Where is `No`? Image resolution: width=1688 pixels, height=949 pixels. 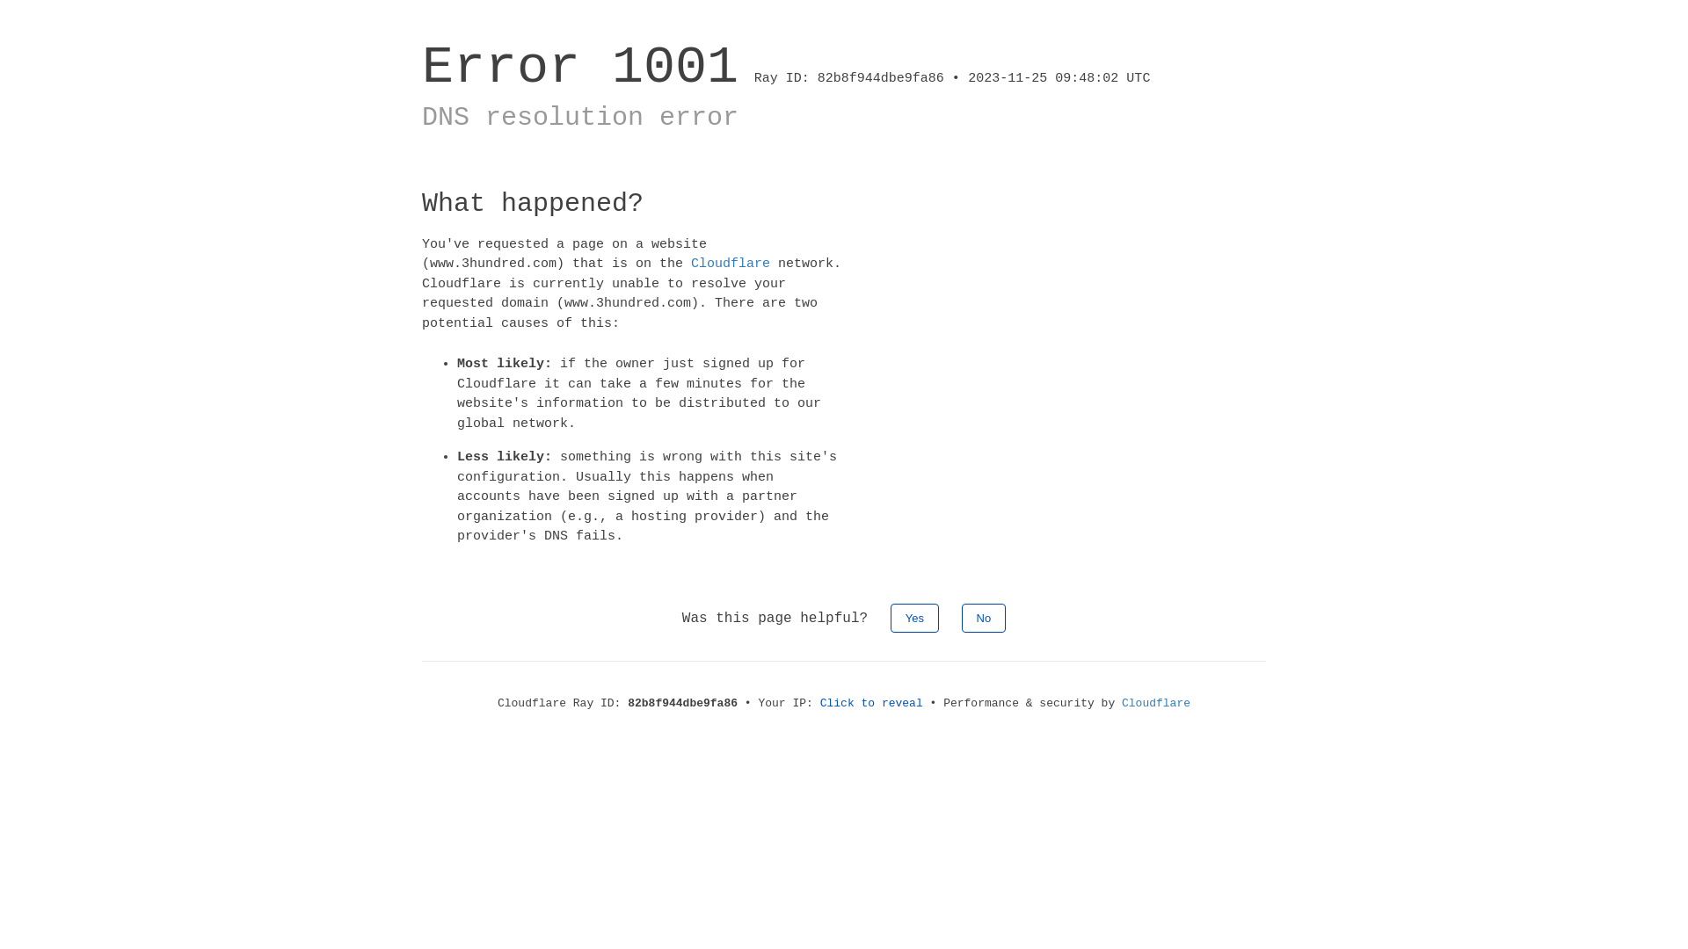
No is located at coordinates (985, 617).